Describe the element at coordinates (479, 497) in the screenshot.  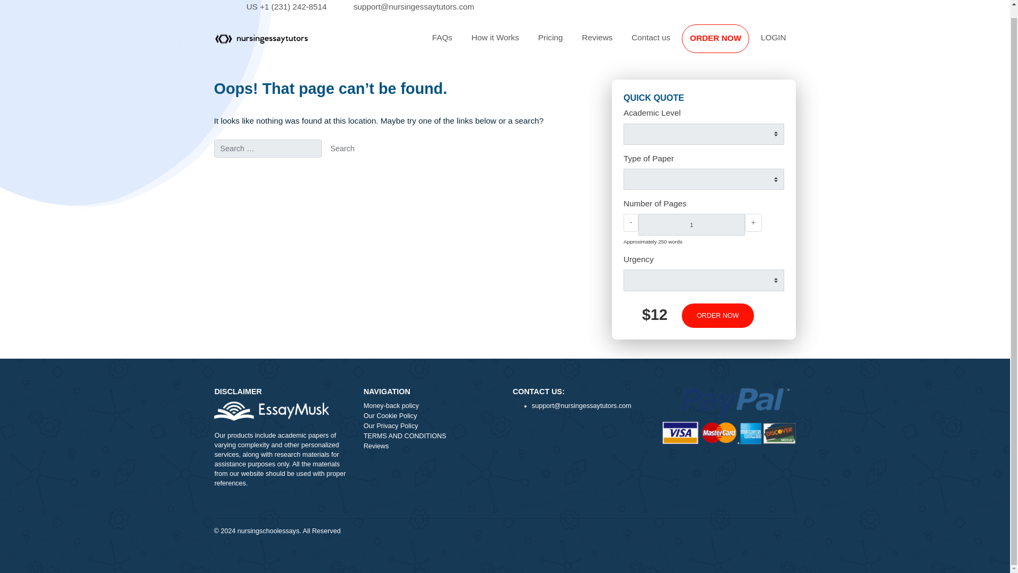
I see `Reviews` at that location.